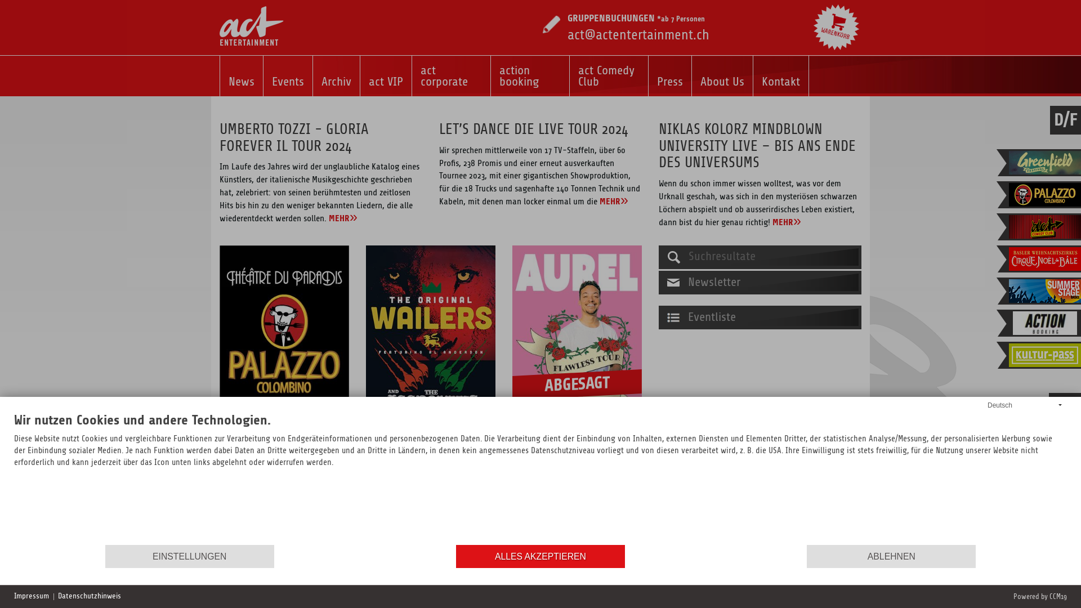  Describe the element at coordinates (337, 76) in the screenshot. I see `Archiv` at that location.